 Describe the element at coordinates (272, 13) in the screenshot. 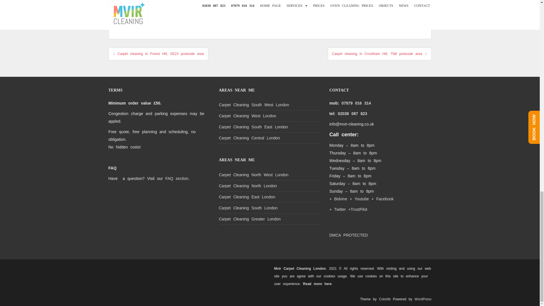

I see `carpet cleaning solution` at that location.